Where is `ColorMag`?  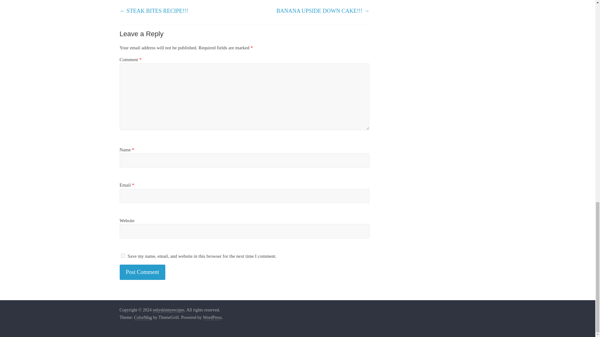
ColorMag is located at coordinates (143, 318).